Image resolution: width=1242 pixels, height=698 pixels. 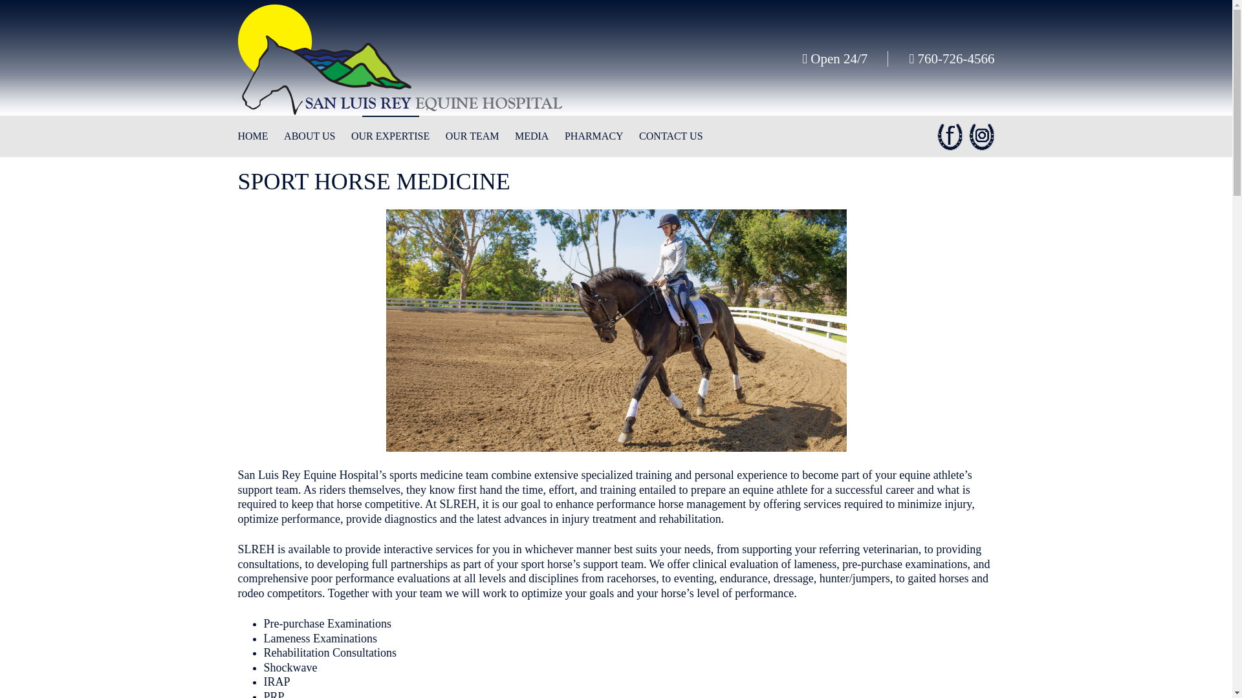 What do you see at coordinates (594, 136) in the screenshot?
I see `PHARMACY` at bounding box center [594, 136].